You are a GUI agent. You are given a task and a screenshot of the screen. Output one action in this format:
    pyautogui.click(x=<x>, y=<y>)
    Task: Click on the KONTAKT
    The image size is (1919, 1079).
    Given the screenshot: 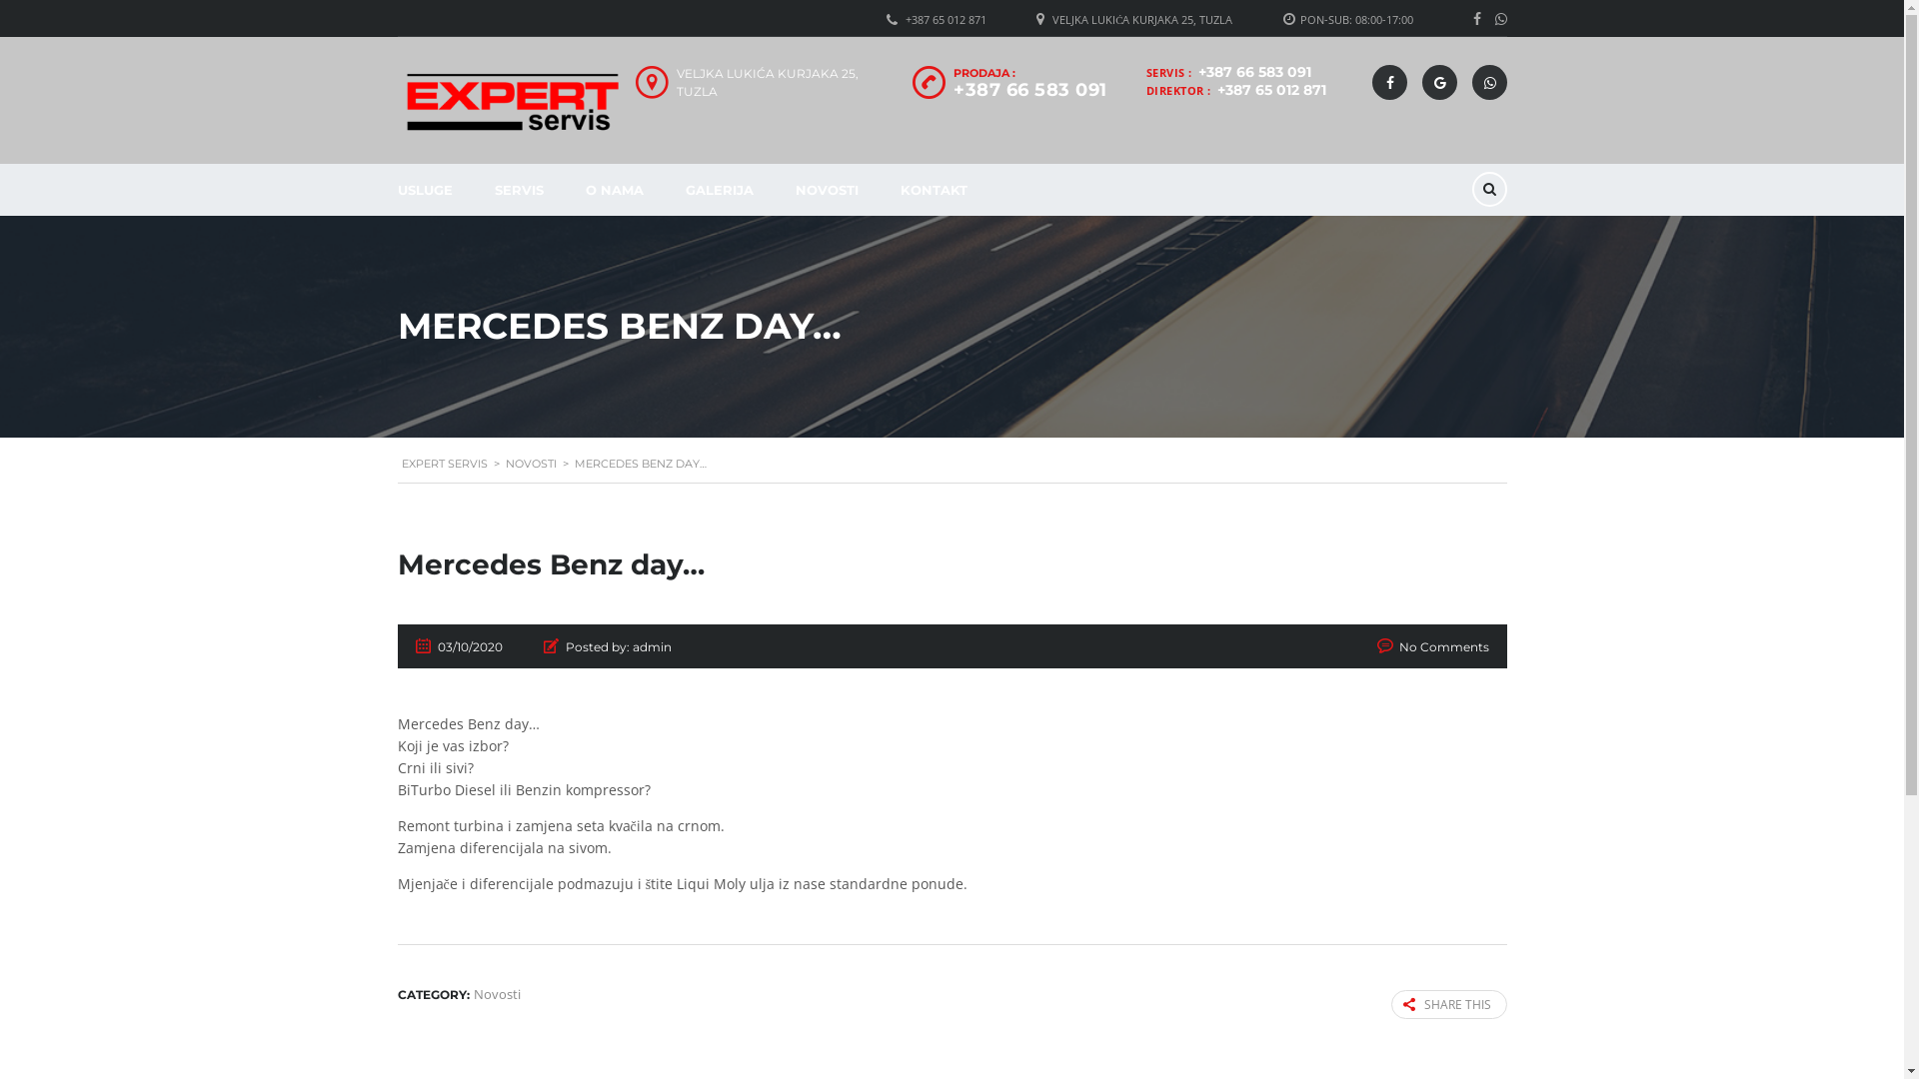 What is the action you would take?
    pyautogui.click(x=934, y=190)
    